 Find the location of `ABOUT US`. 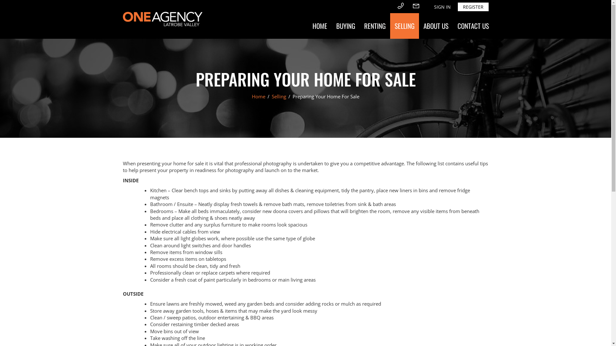

ABOUT US is located at coordinates (436, 26).